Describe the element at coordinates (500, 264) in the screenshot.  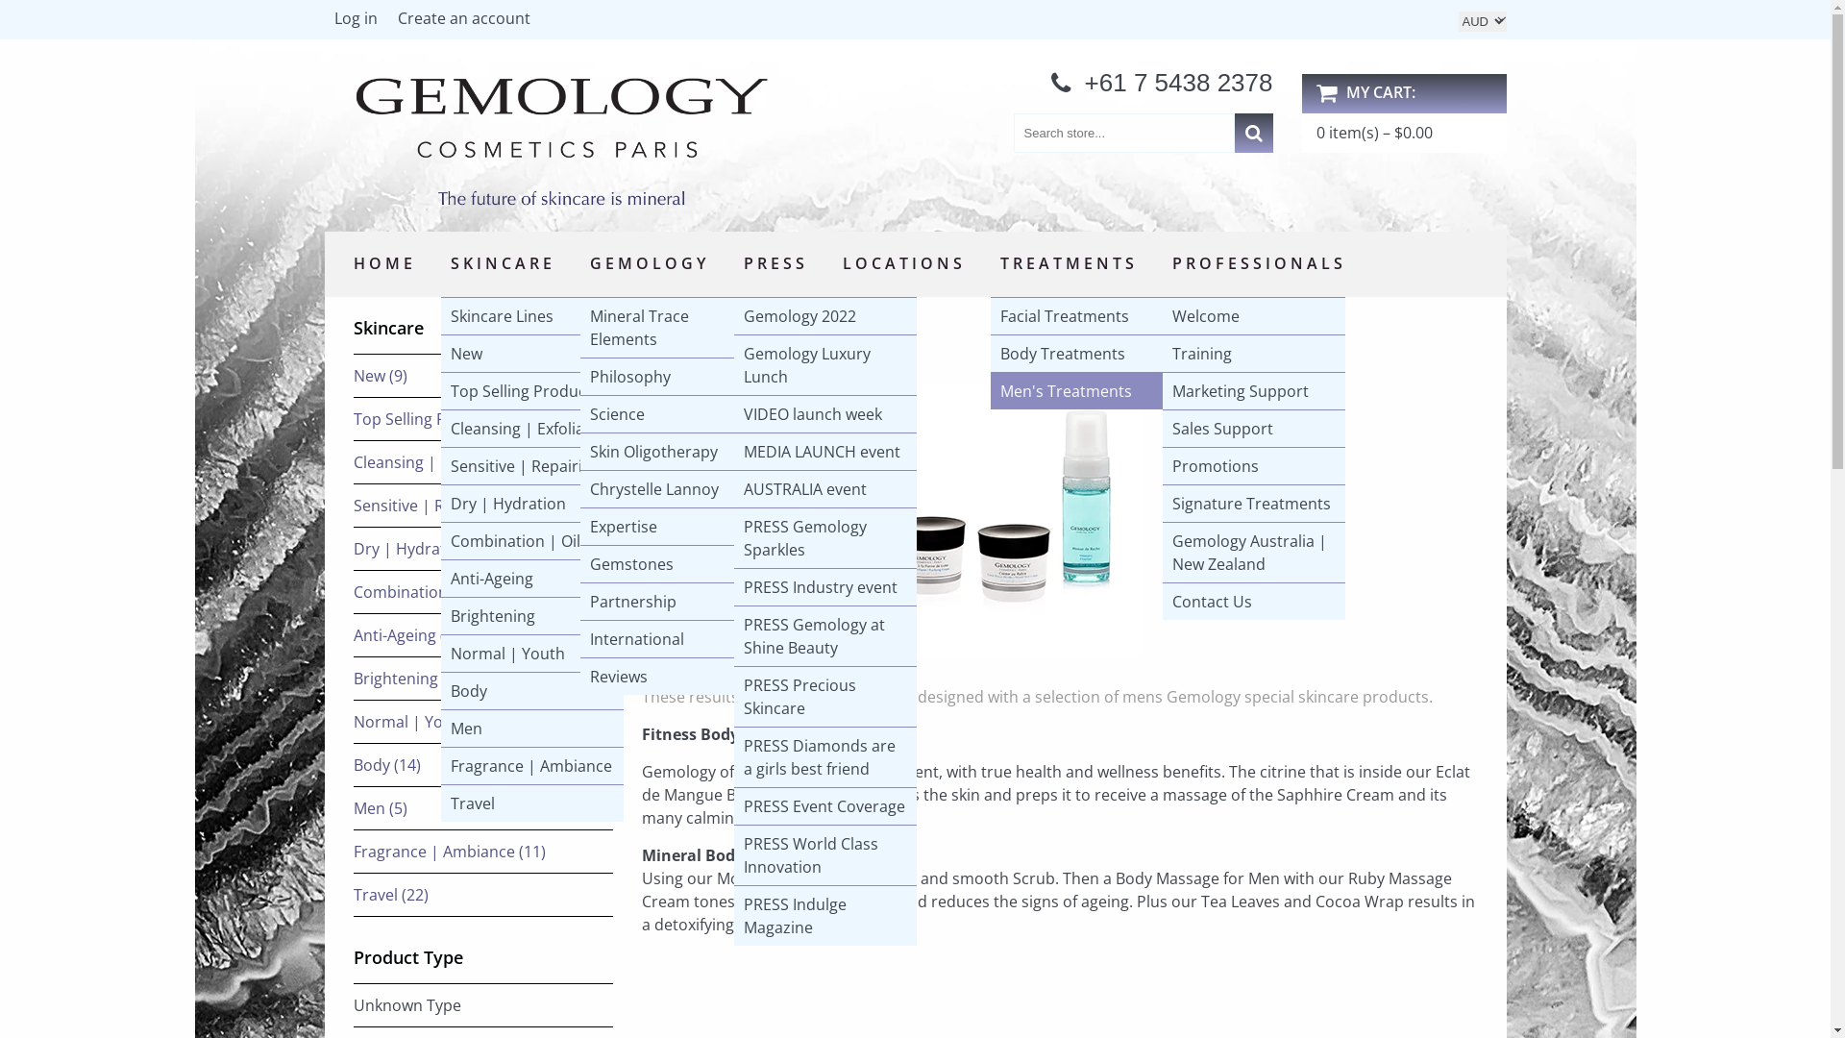
I see `S K I N C A R E` at that location.